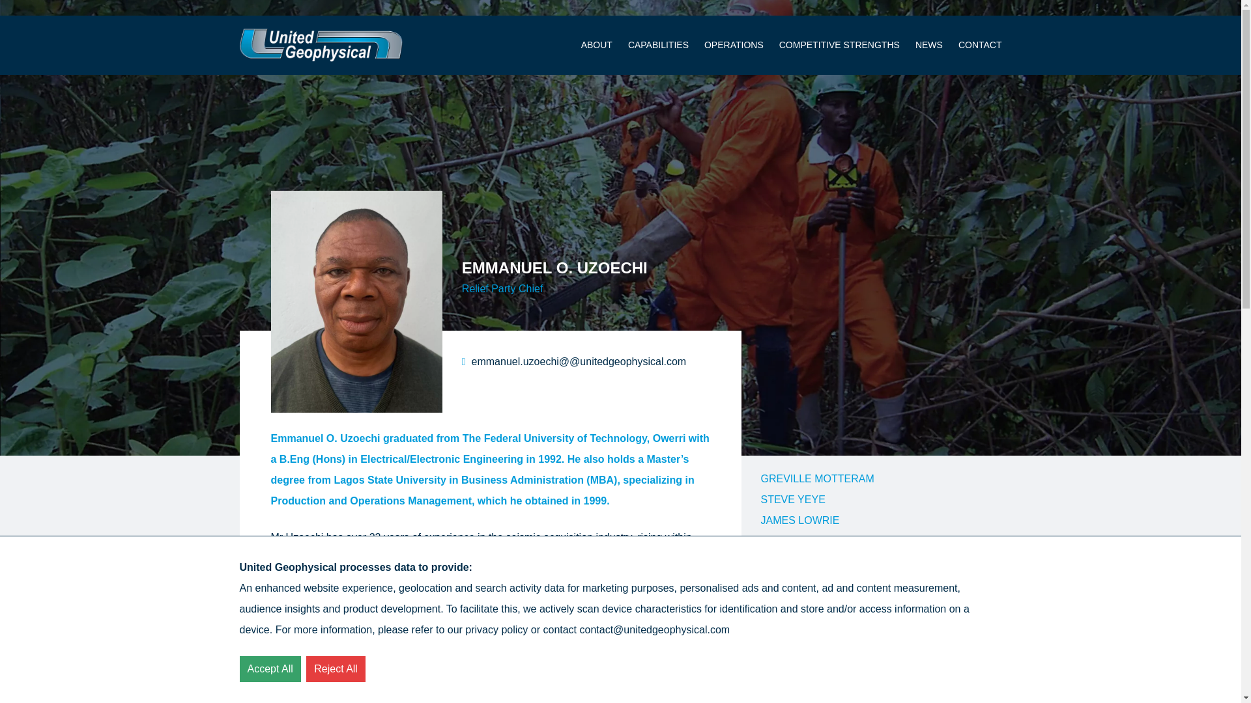 Image resolution: width=1251 pixels, height=703 pixels. I want to click on EMEKA NWAGWU, so click(805, 624).